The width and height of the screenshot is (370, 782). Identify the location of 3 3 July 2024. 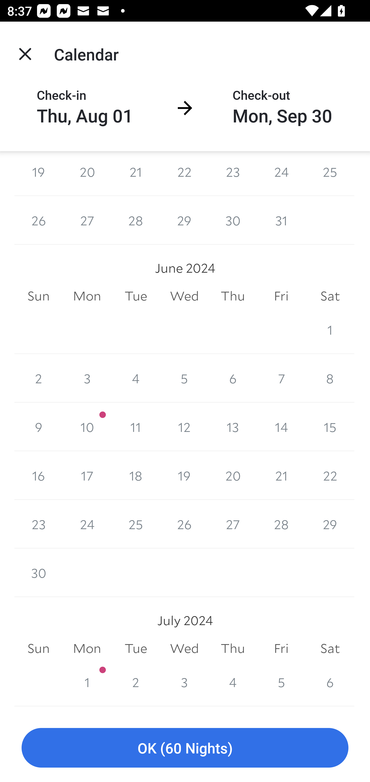
(184, 682).